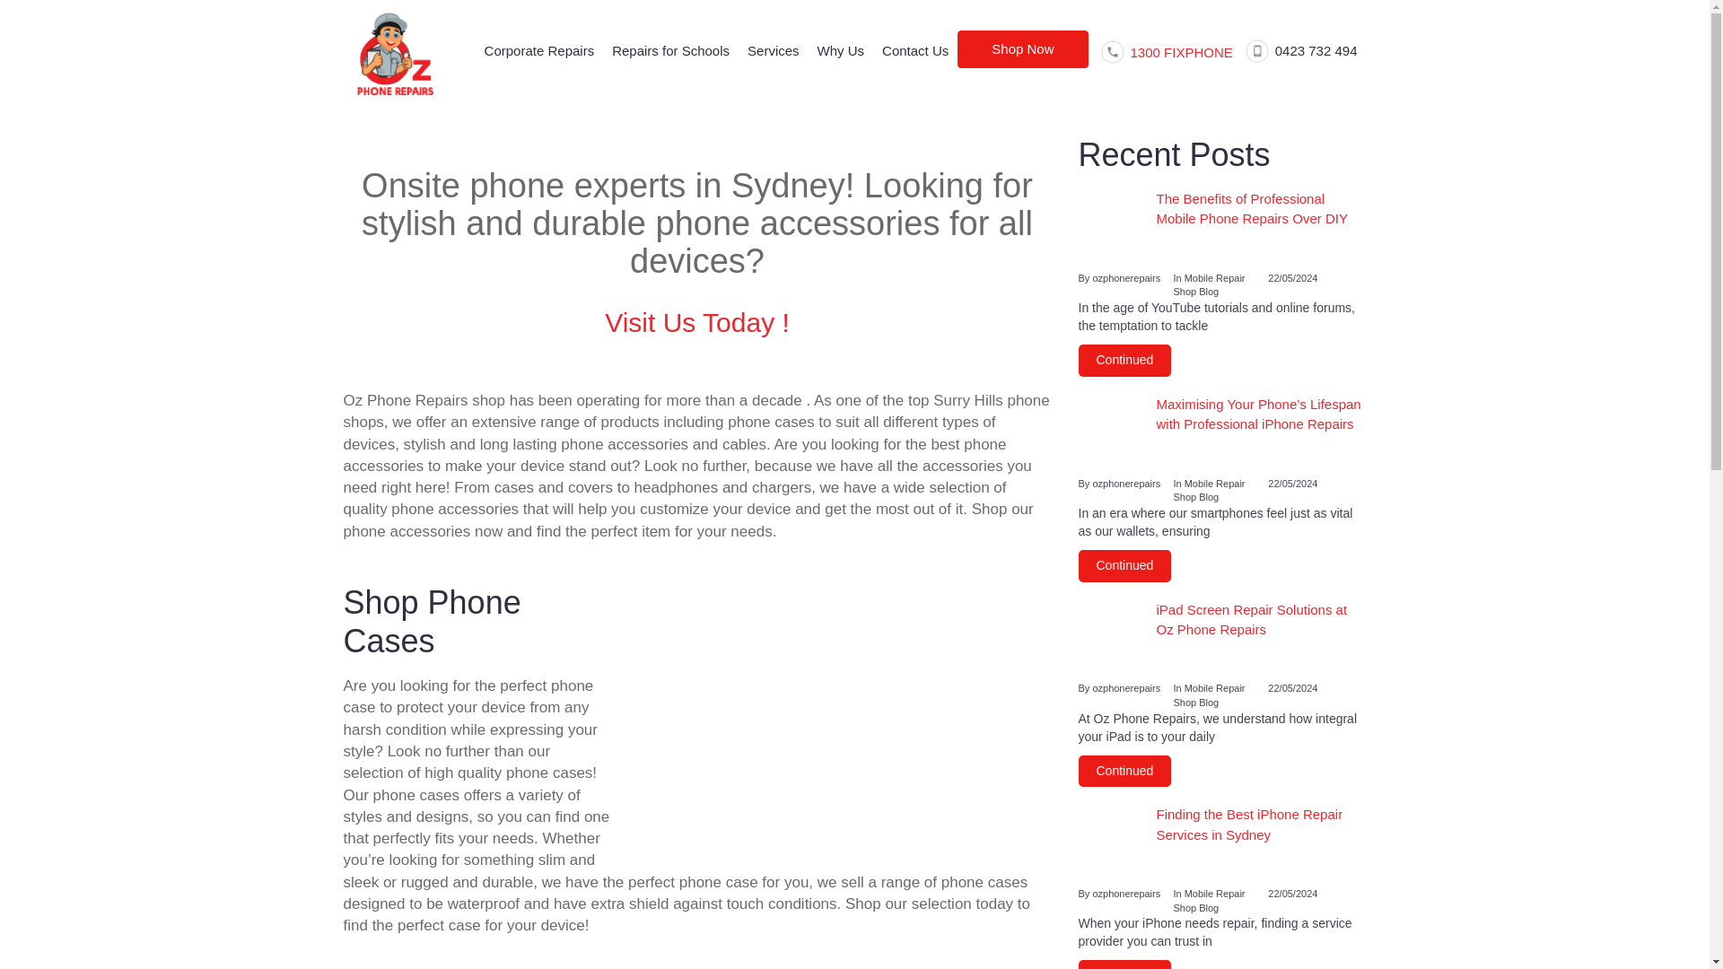  I want to click on iPad Screen Repair Solutions at Oz Phone Repairs, so click(1222, 641).